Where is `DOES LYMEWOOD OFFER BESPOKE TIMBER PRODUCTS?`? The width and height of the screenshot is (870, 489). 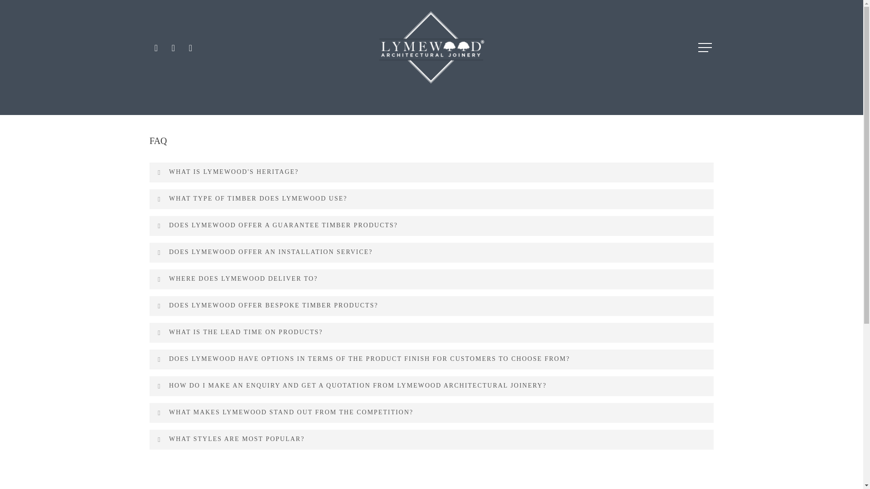
DOES LYMEWOOD OFFER BESPOKE TIMBER PRODUCTS? is located at coordinates (431, 306).